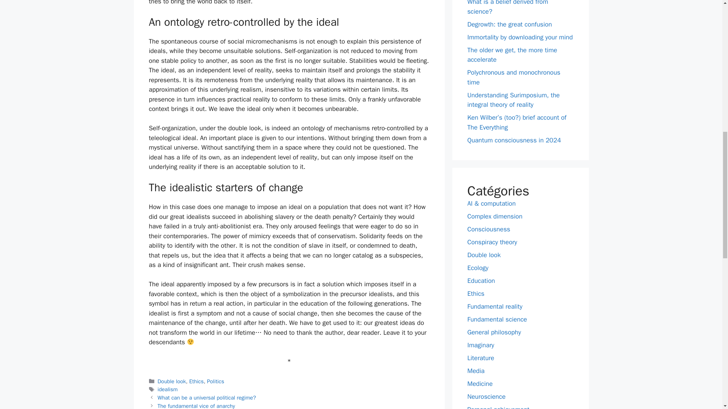 The width and height of the screenshot is (728, 409). Describe the element at coordinates (207, 398) in the screenshot. I see `What can be a universal political regime?` at that location.